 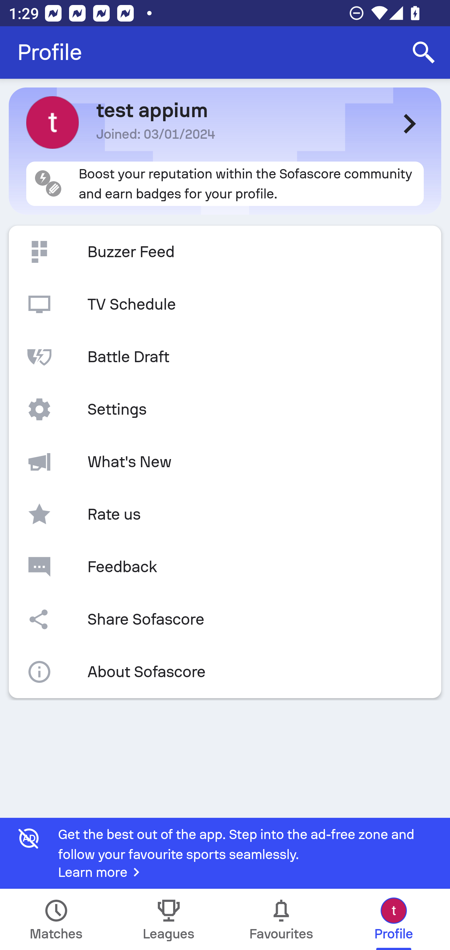 What do you see at coordinates (424, 52) in the screenshot?
I see `Search` at bounding box center [424, 52].